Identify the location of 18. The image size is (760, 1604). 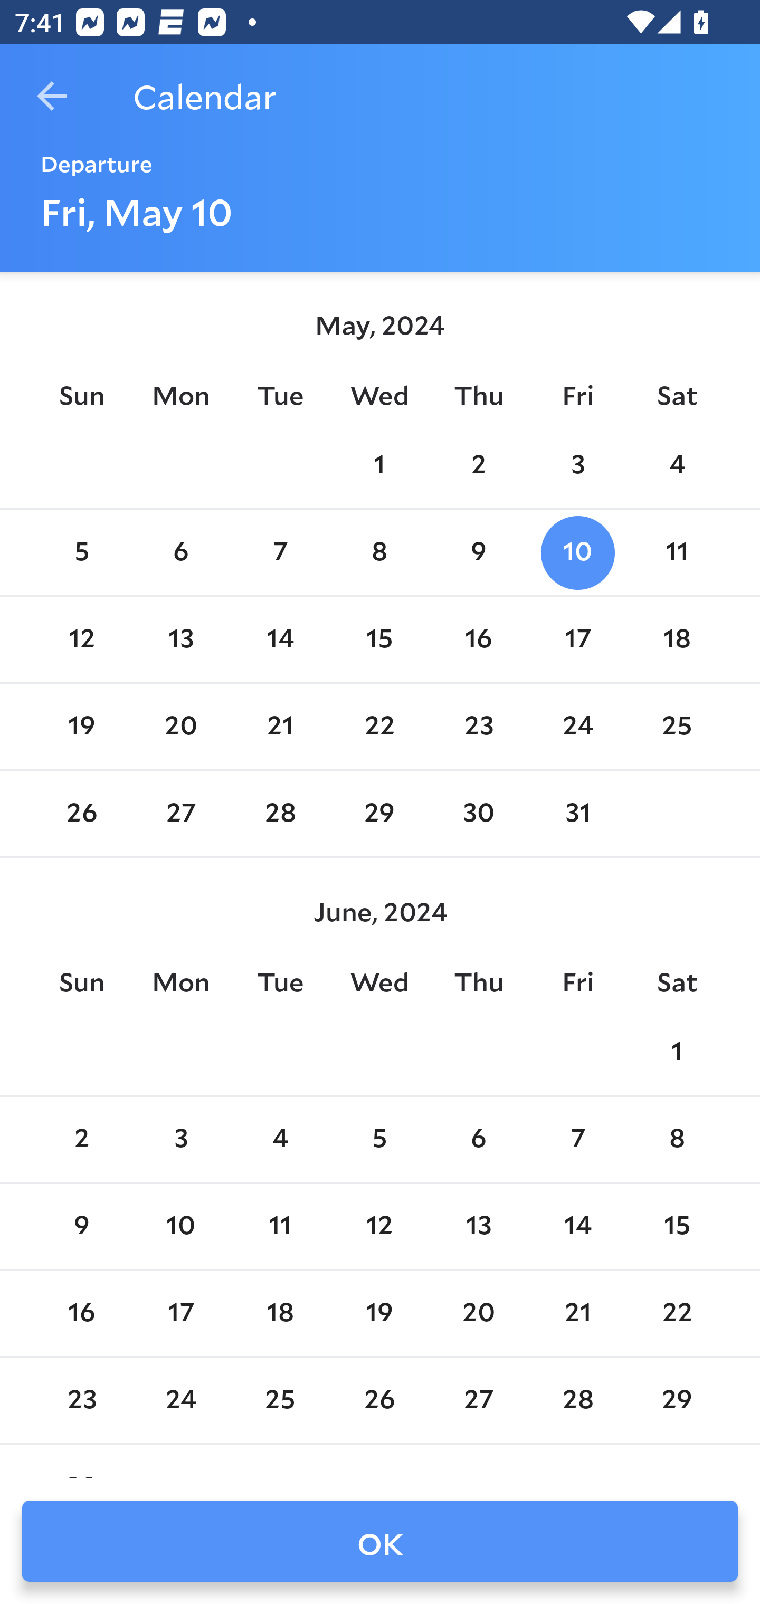
(677, 639).